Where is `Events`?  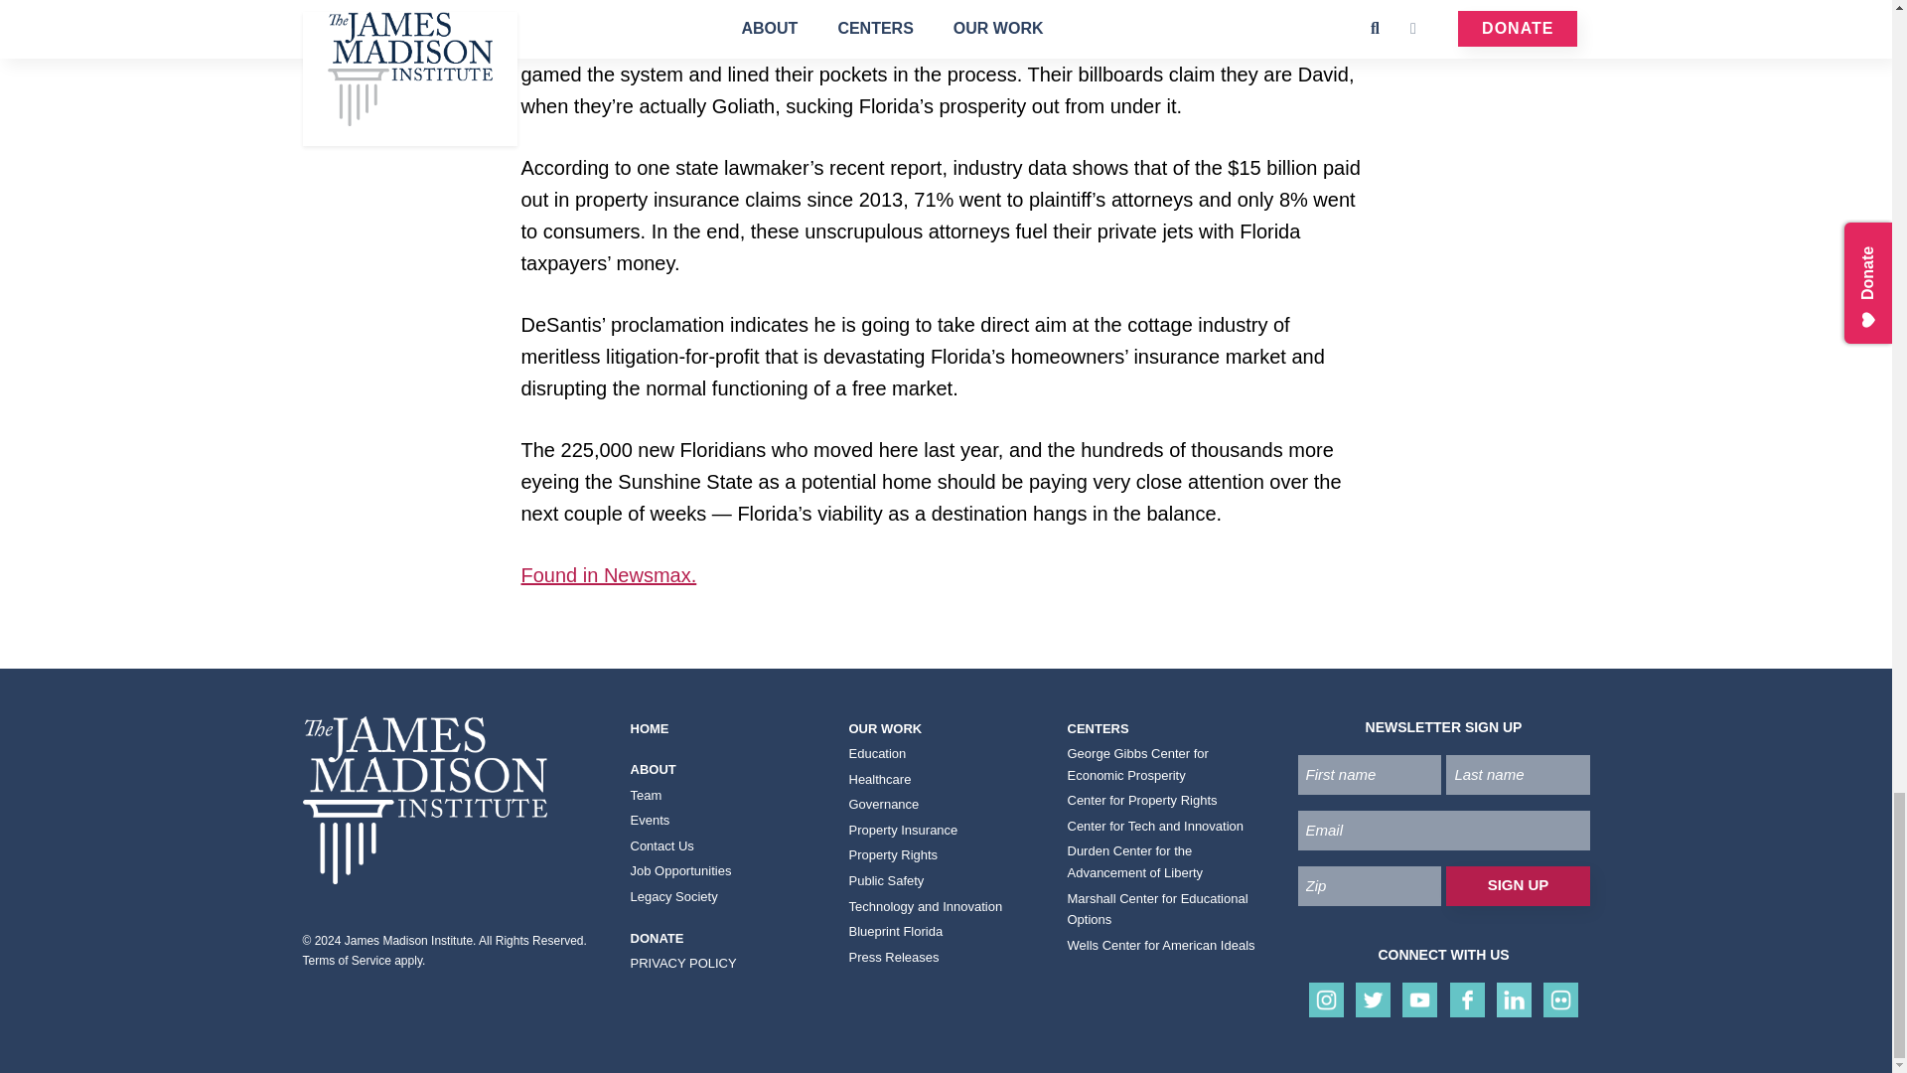 Events is located at coordinates (726, 821).